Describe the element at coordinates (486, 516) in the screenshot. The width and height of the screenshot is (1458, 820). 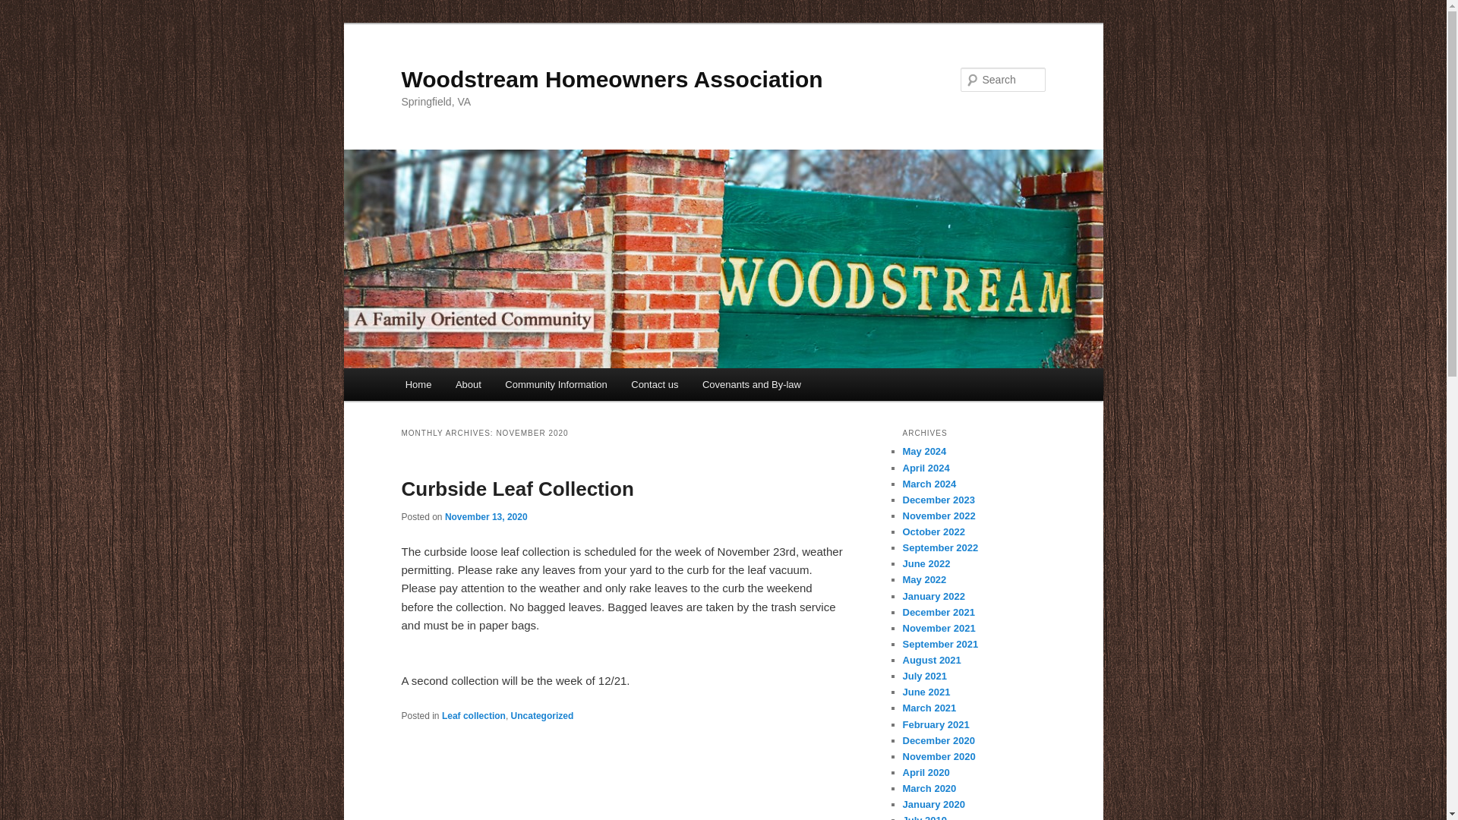
I see `November 13, 2020` at that location.